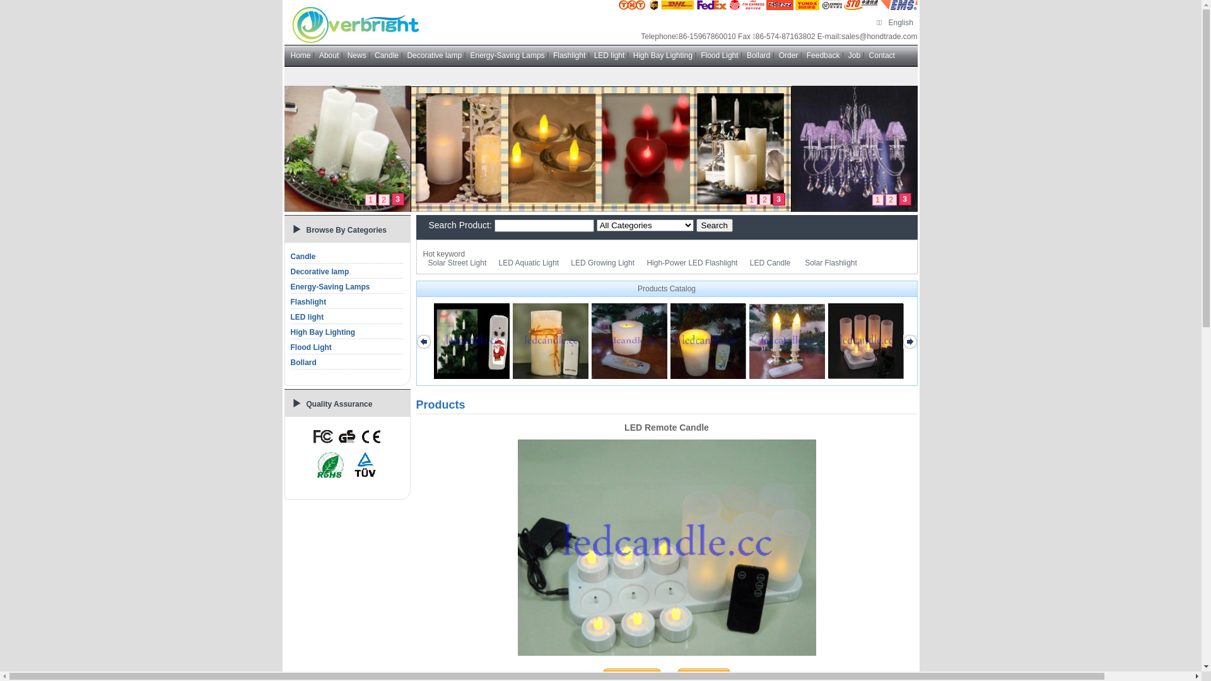  I want to click on High Bay Lighting, so click(323, 332).